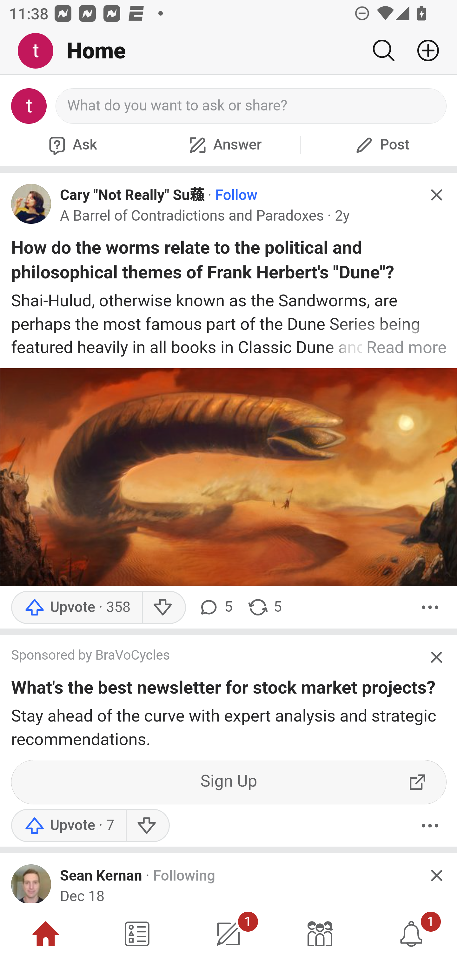  I want to click on Me, so click(40, 51).